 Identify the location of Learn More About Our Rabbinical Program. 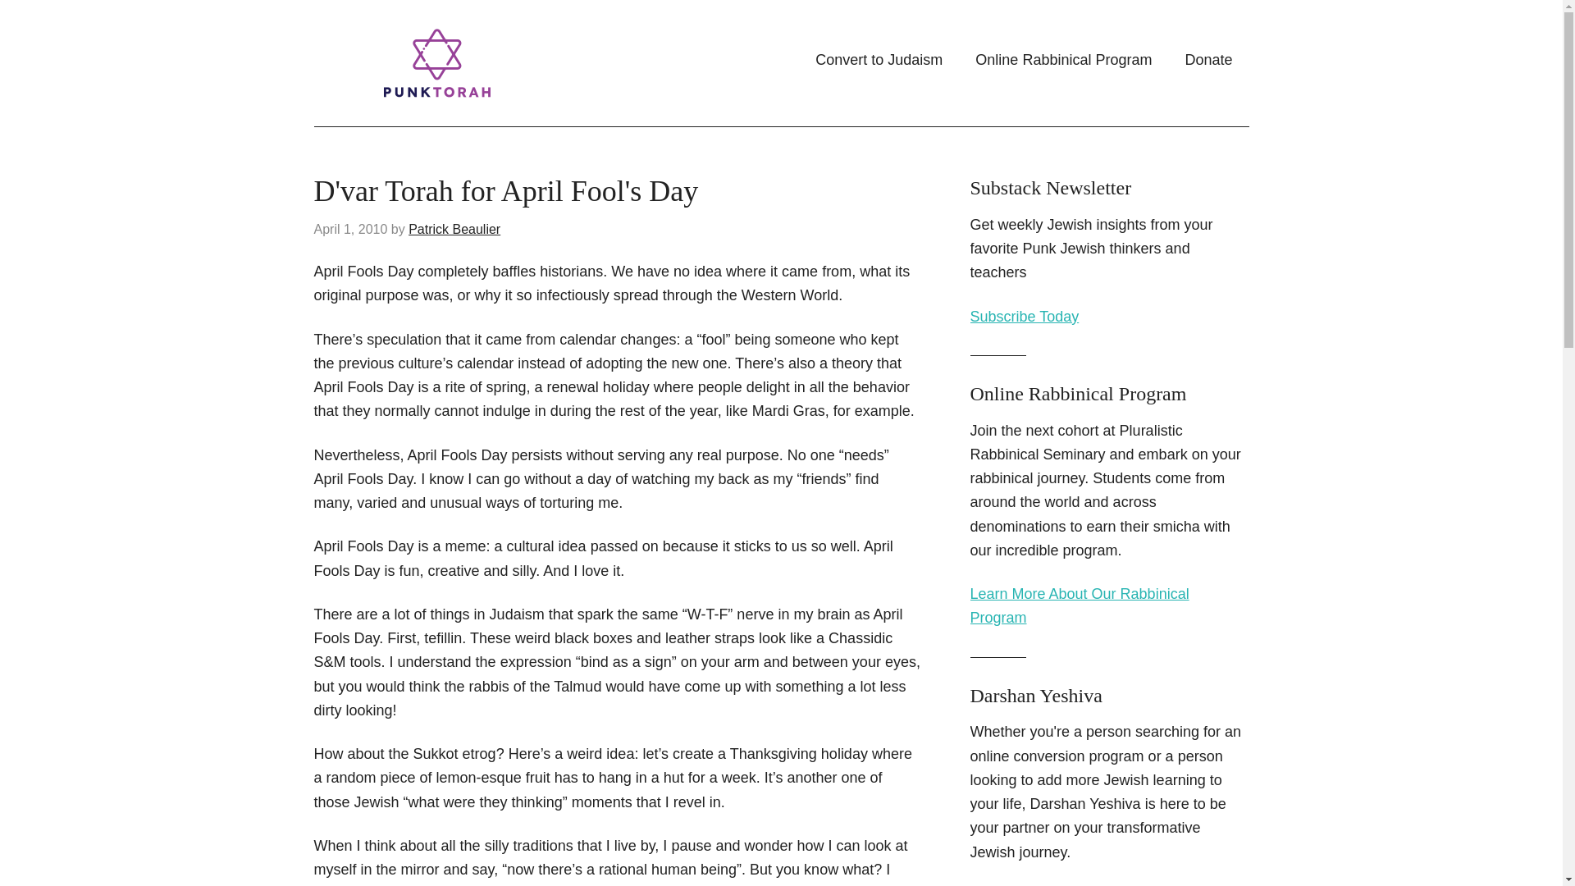
(1080, 605).